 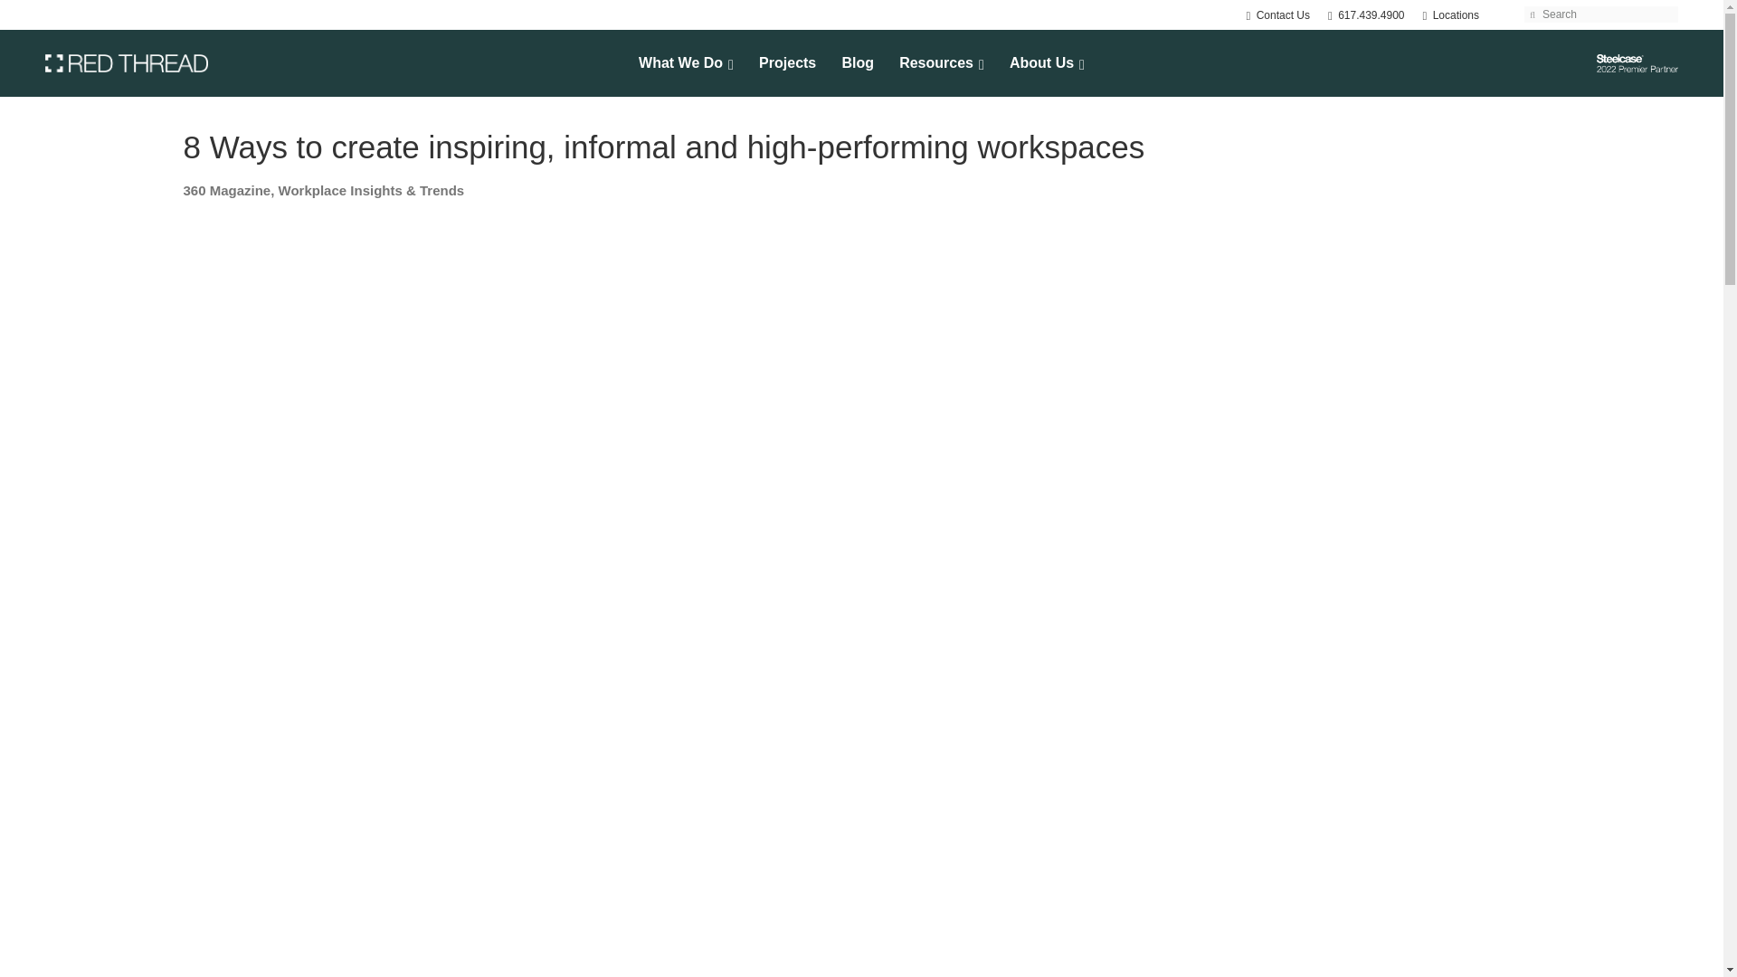 I want to click on What We Do, so click(x=1366, y=14).